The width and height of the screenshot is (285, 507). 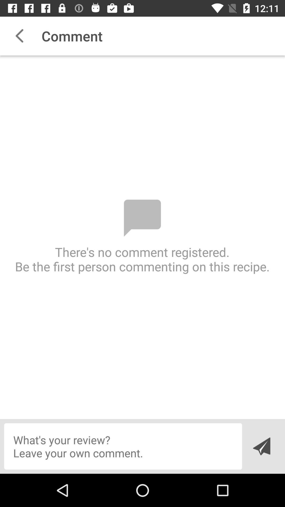 I want to click on comment box, so click(x=123, y=446).